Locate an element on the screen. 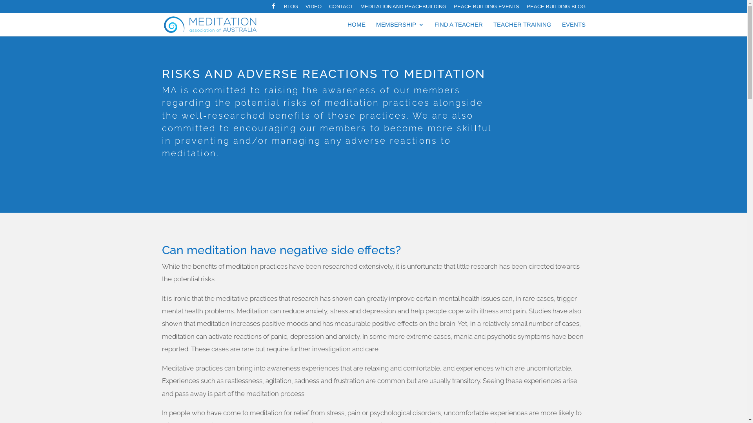 The height and width of the screenshot is (423, 753). FIND A TEACHER is located at coordinates (459, 29).